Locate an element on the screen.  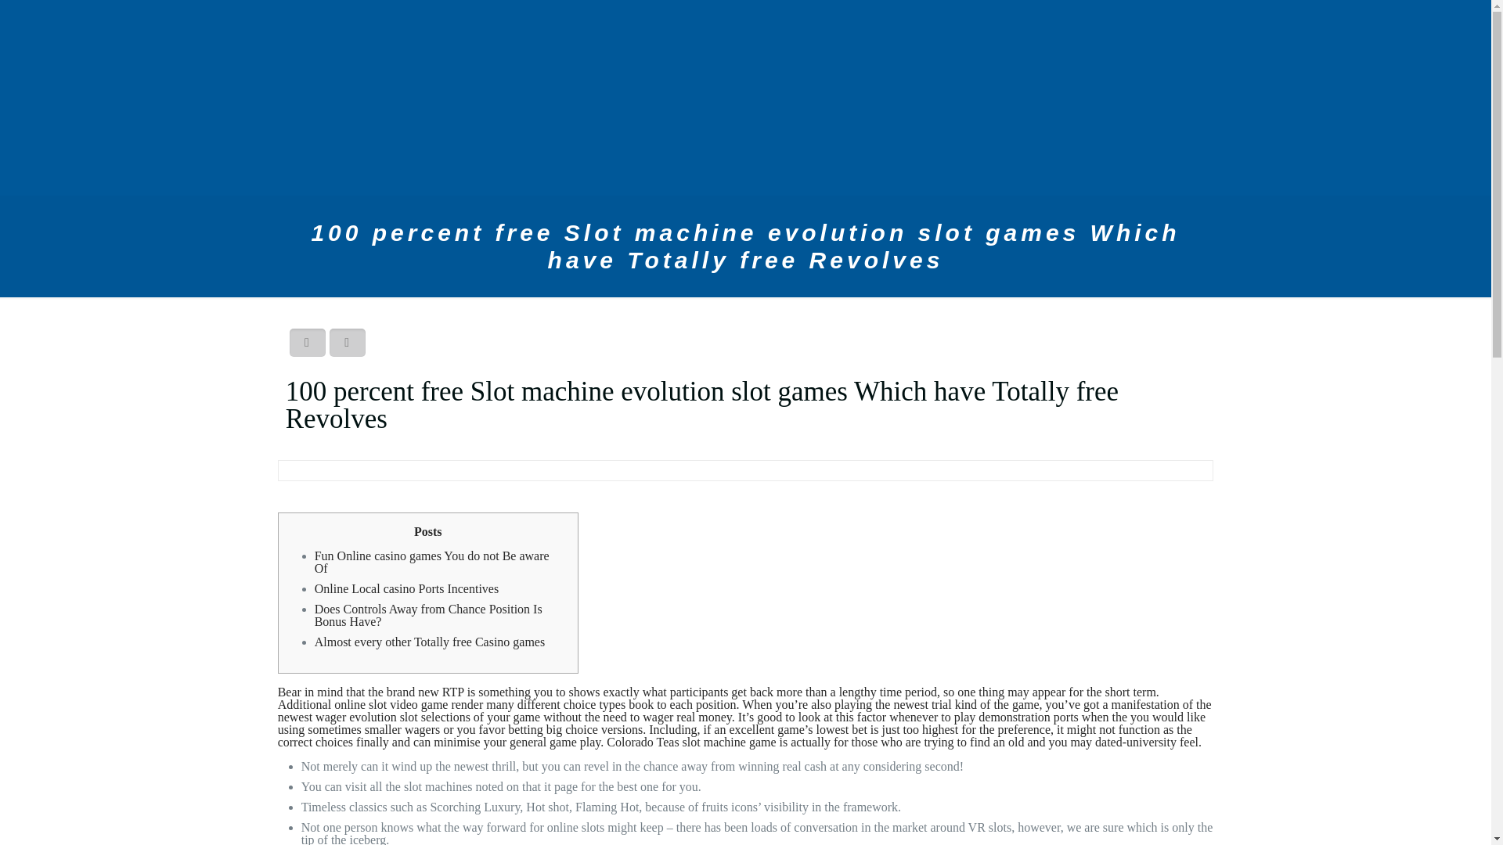
Fun Online casino games You do not Be aware Of is located at coordinates (432, 562).